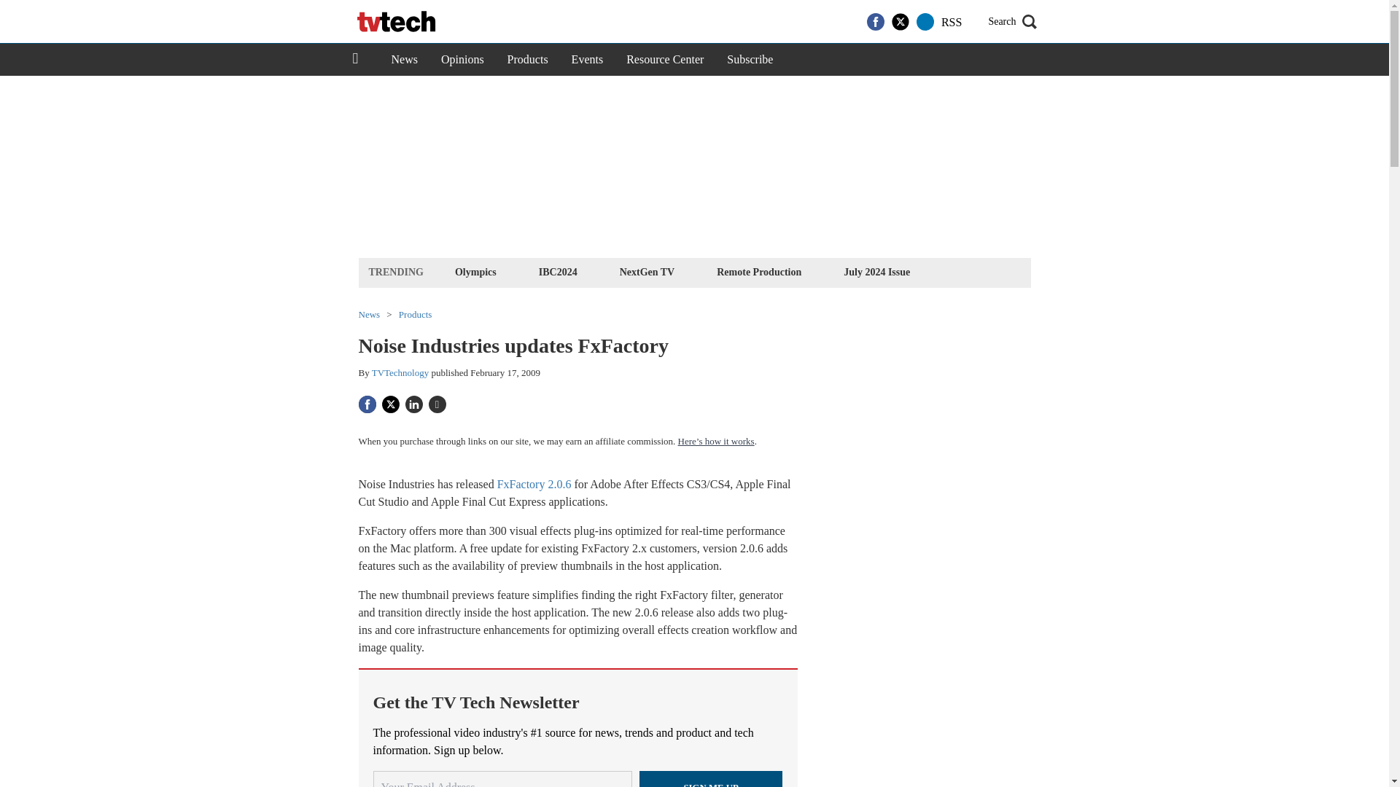  I want to click on July 2024 Issue, so click(876, 271).